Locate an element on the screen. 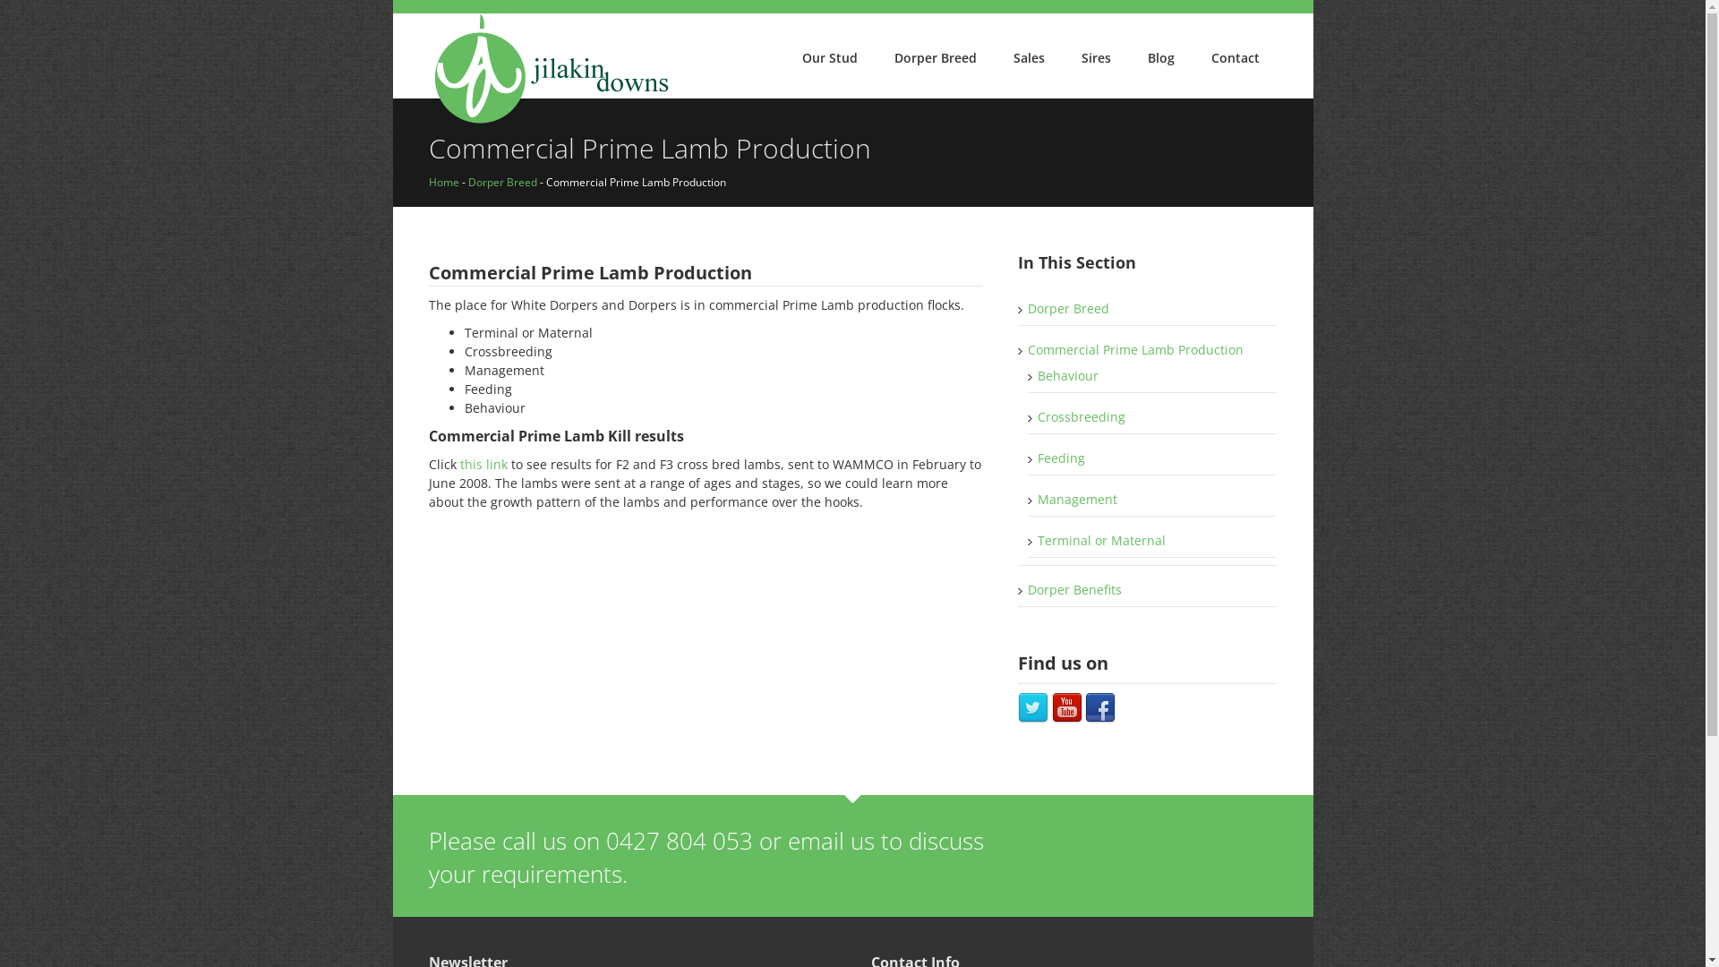 The width and height of the screenshot is (1719, 967). Dorper Breed is located at coordinates (501, 183).